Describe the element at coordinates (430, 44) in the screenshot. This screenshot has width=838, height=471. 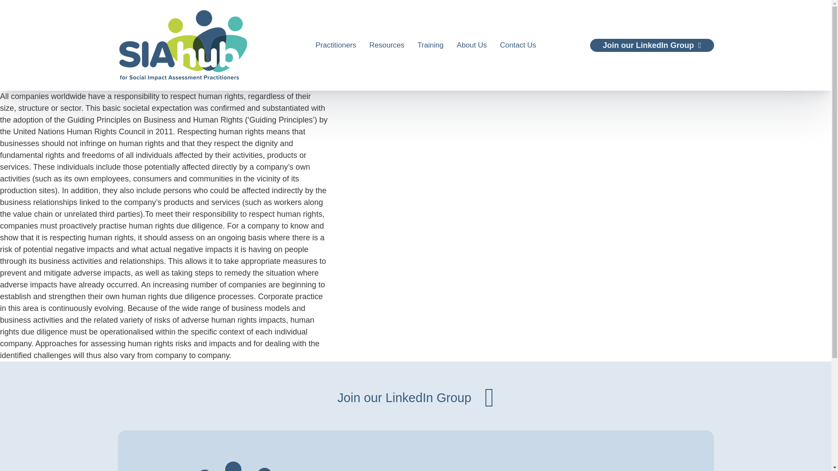
I see `Training` at that location.